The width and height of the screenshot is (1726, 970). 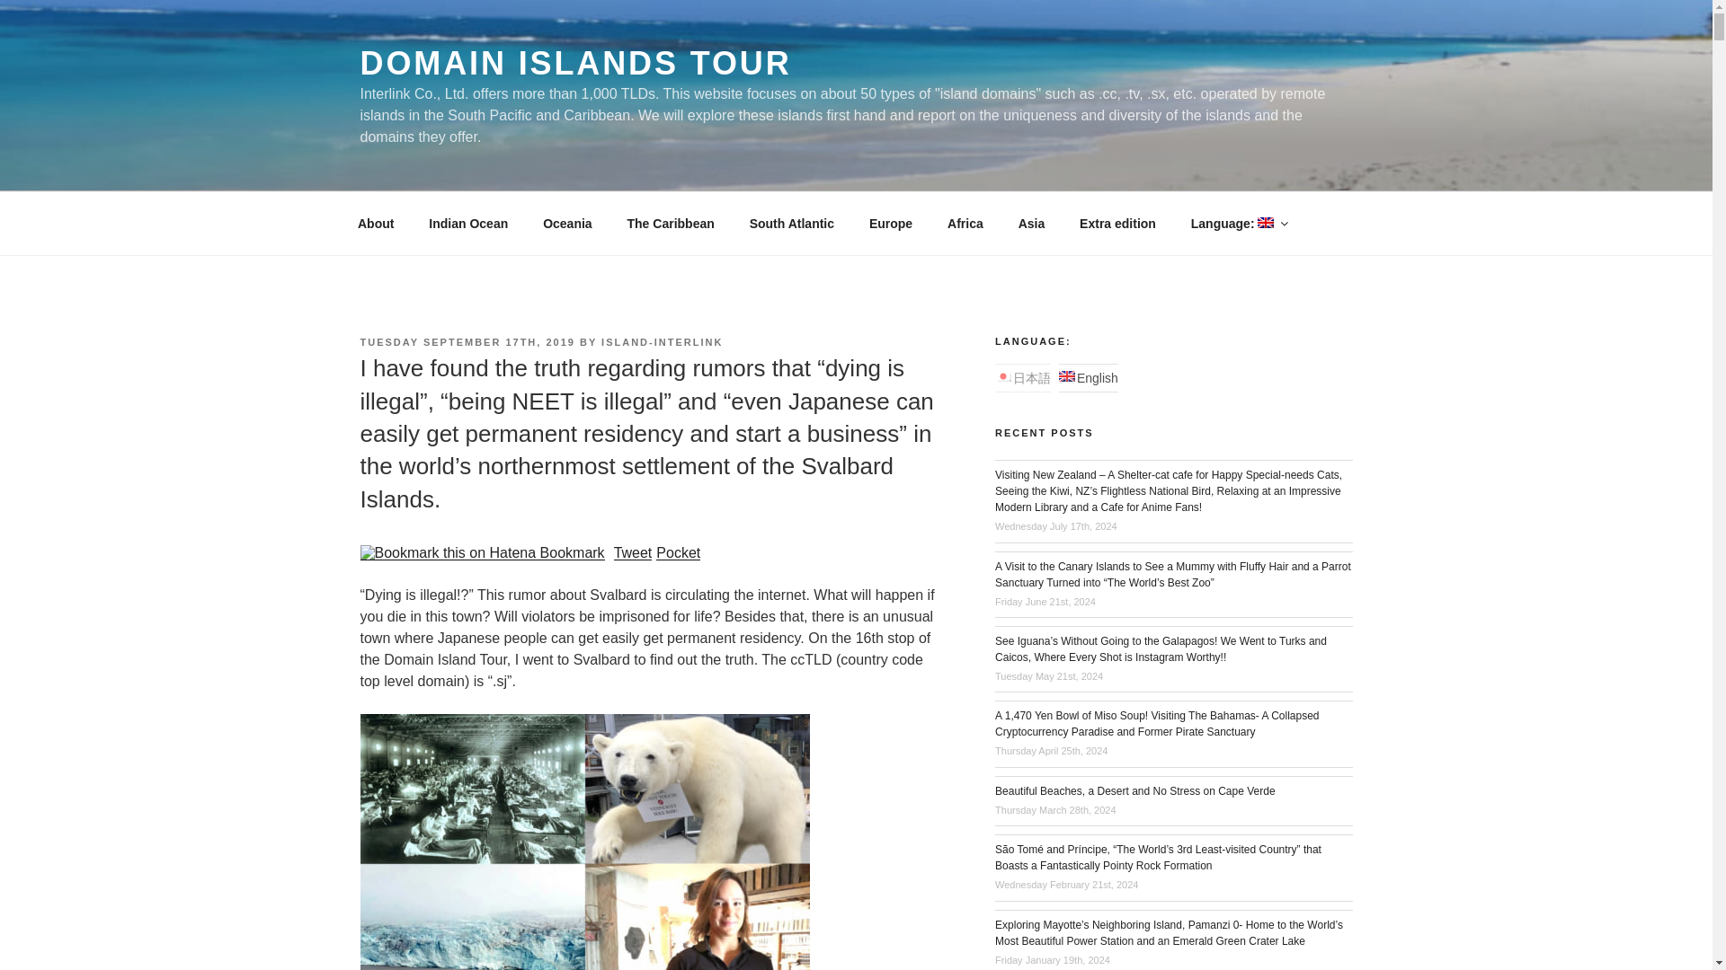 What do you see at coordinates (1239, 223) in the screenshot?
I see `English` at bounding box center [1239, 223].